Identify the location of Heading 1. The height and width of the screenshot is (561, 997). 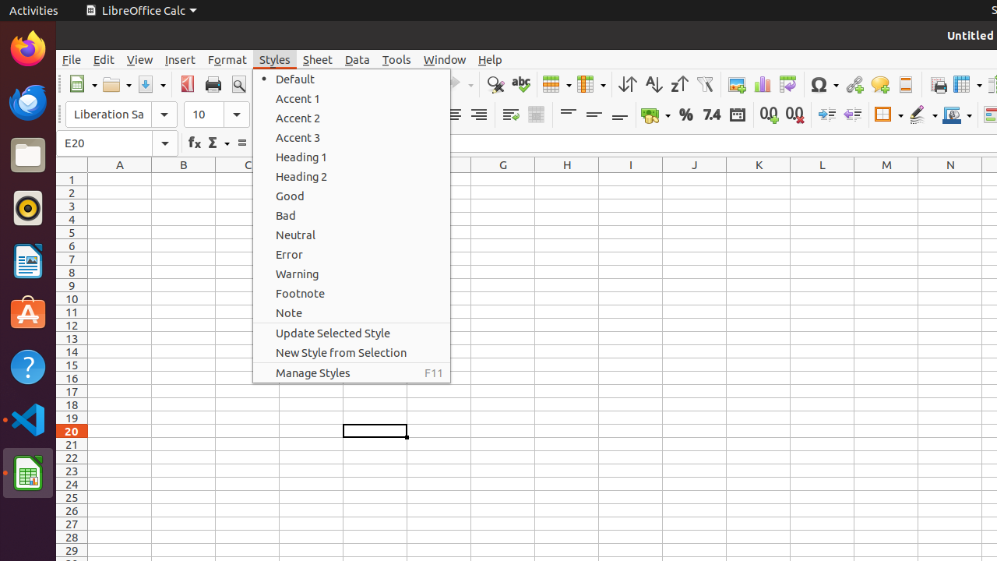
(352, 157).